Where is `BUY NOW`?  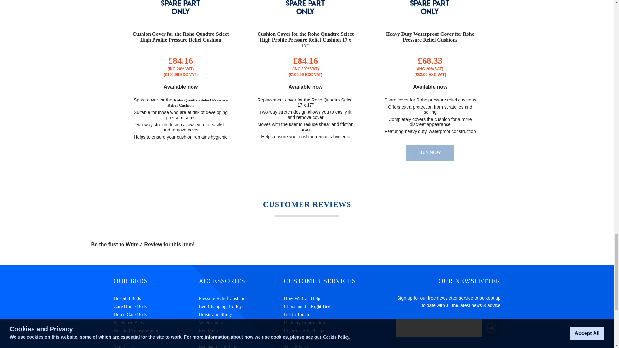 BUY NOW is located at coordinates (430, 153).